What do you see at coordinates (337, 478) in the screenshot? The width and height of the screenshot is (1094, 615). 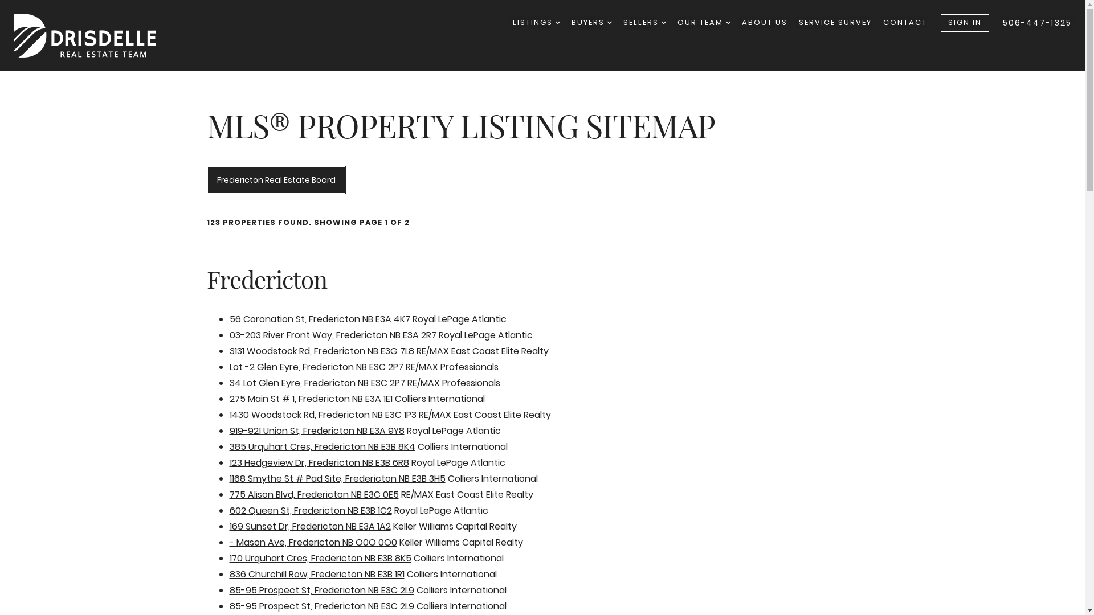 I see `1168 Smythe St # Pad Site, Fredericton NB E3B 3H5` at bounding box center [337, 478].